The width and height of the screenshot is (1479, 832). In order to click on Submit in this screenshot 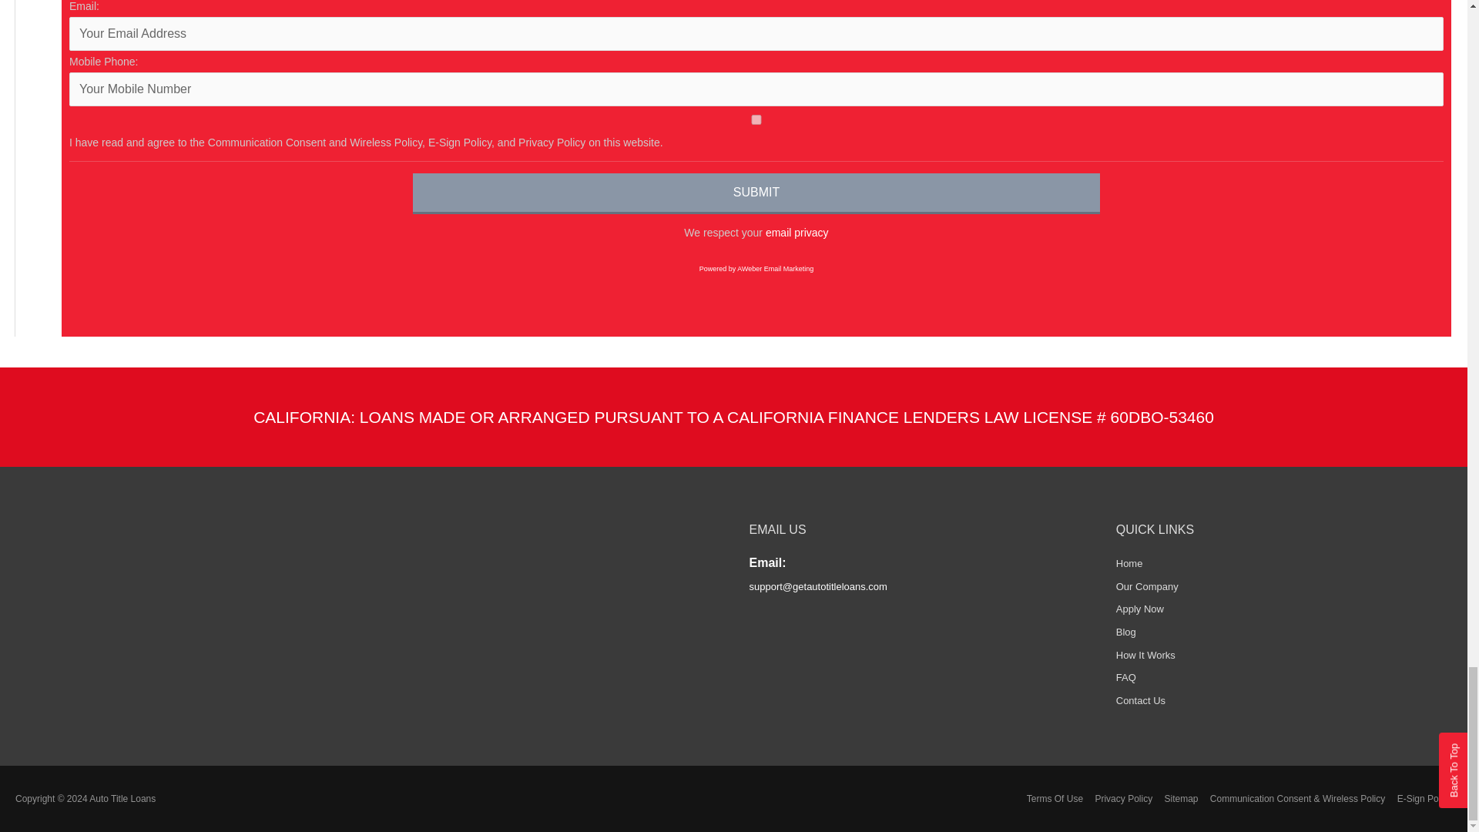, I will do `click(756, 193)`.